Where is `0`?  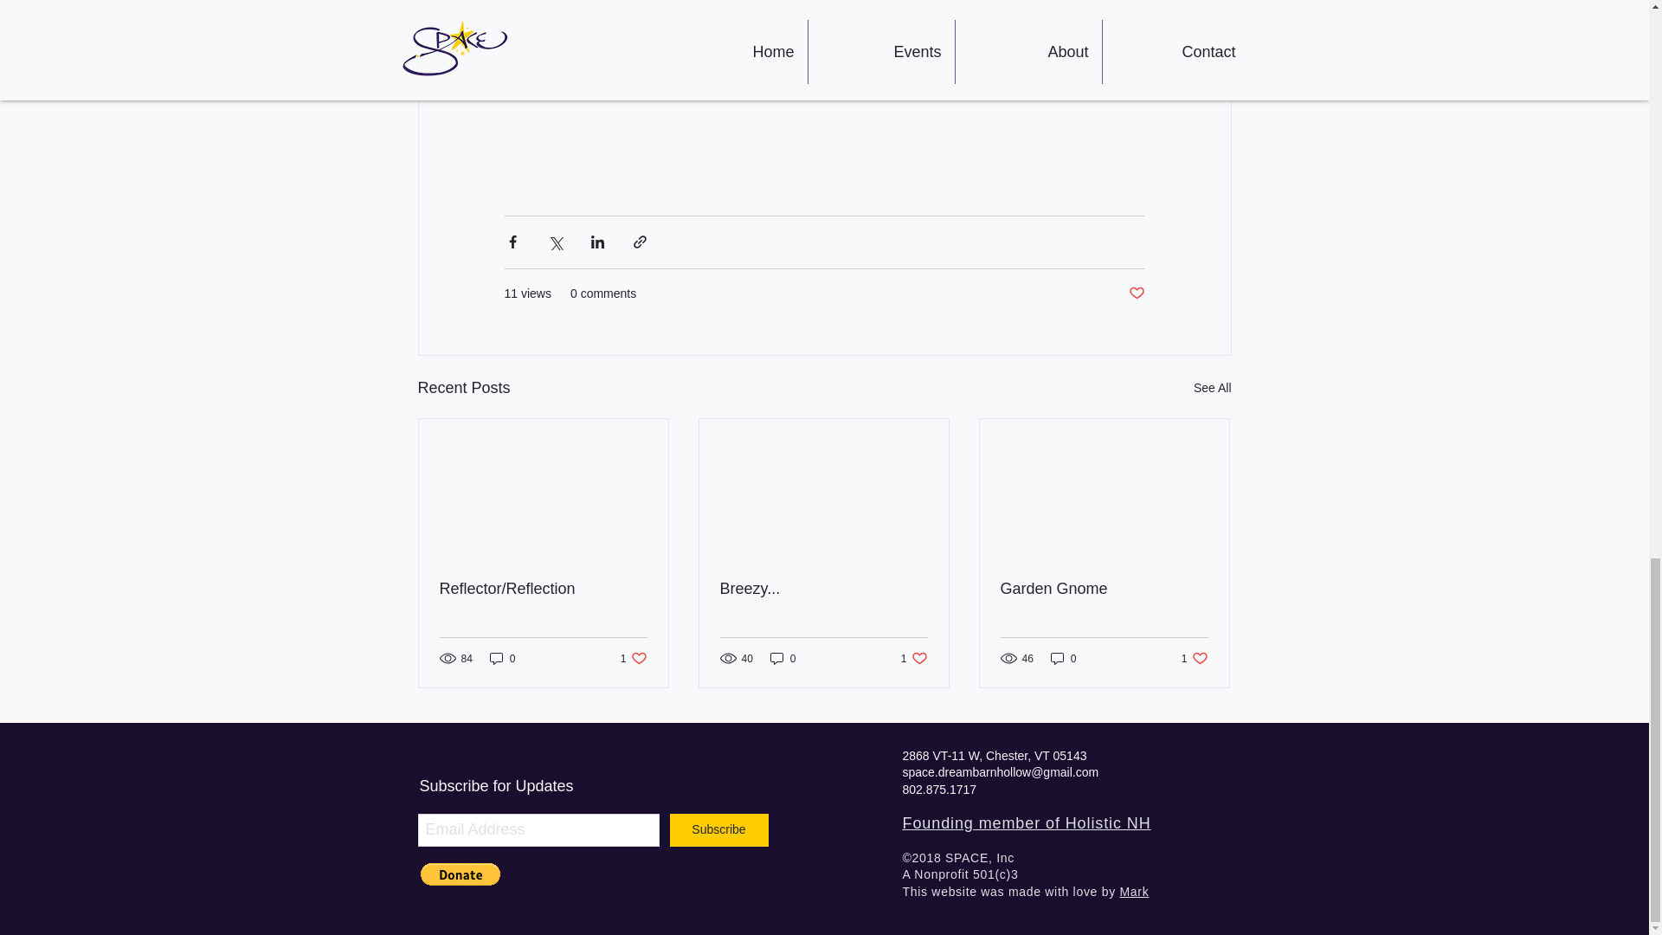 0 is located at coordinates (502, 658).